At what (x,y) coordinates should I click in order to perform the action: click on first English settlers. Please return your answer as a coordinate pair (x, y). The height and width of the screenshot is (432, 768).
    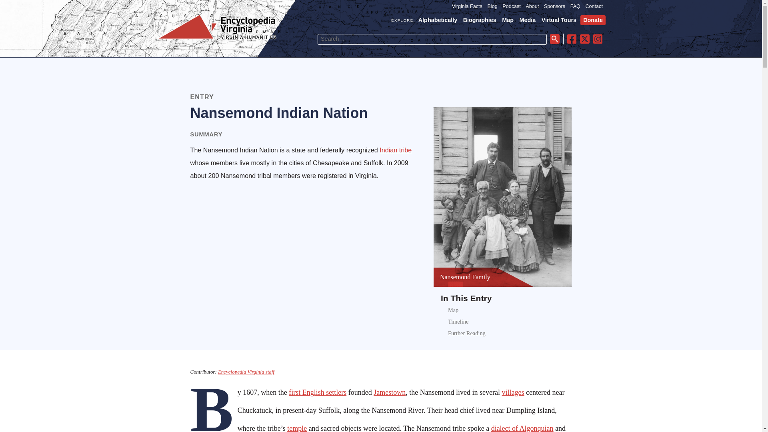
    Looking at the image, I should click on (317, 392).